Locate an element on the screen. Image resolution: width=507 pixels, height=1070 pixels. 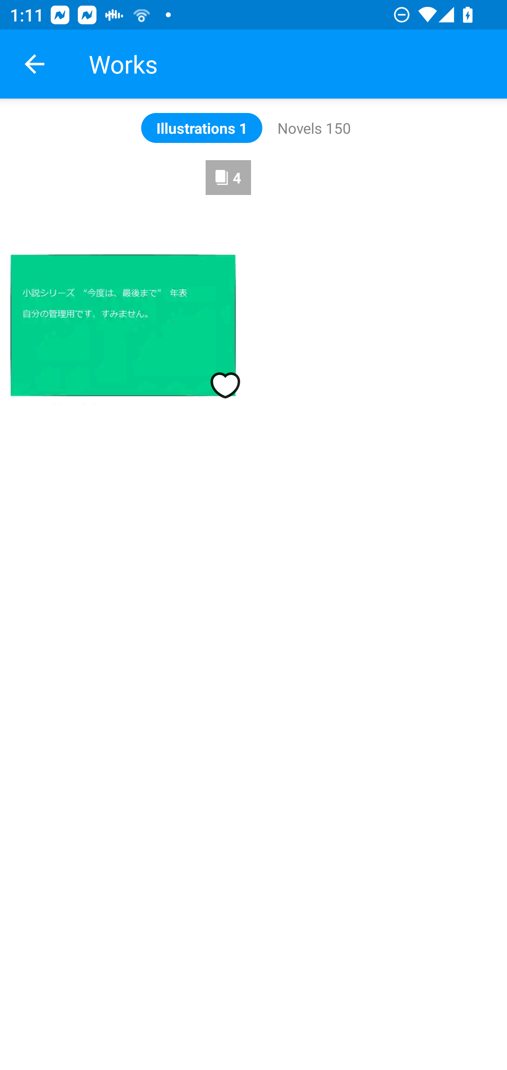
Navigate up is located at coordinates (35, 64).